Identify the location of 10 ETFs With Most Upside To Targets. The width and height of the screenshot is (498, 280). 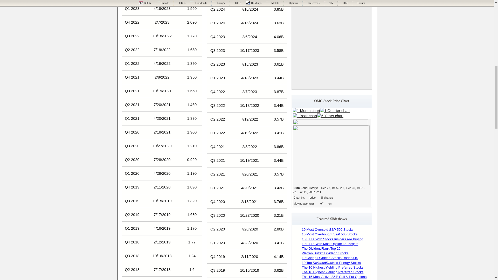
(330, 244).